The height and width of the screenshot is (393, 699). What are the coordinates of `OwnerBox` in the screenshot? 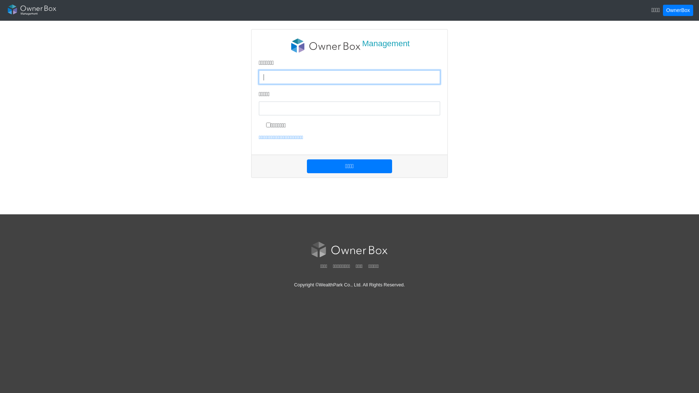 It's located at (678, 10).